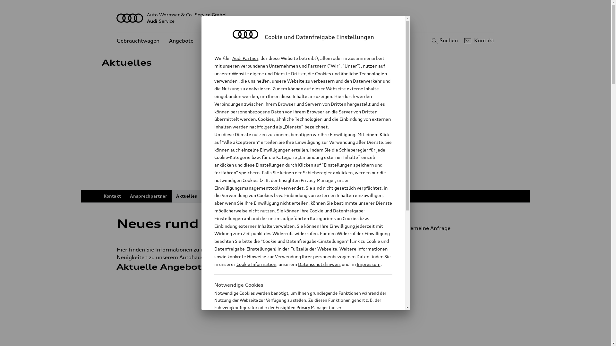  What do you see at coordinates (479, 41) in the screenshot?
I see `Kontakt` at bounding box center [479, 41].